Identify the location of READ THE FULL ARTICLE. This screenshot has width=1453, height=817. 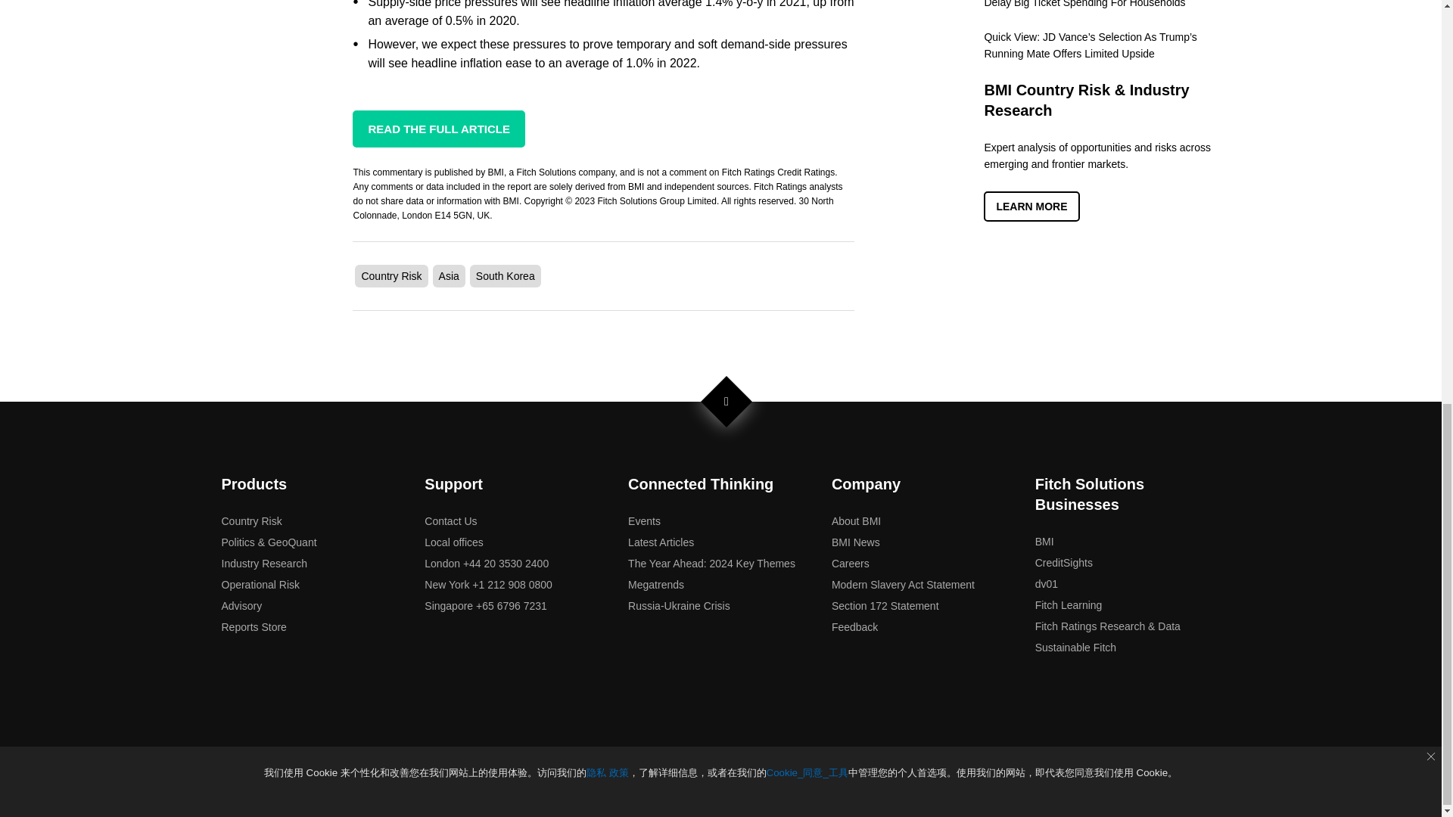
(439, 129).